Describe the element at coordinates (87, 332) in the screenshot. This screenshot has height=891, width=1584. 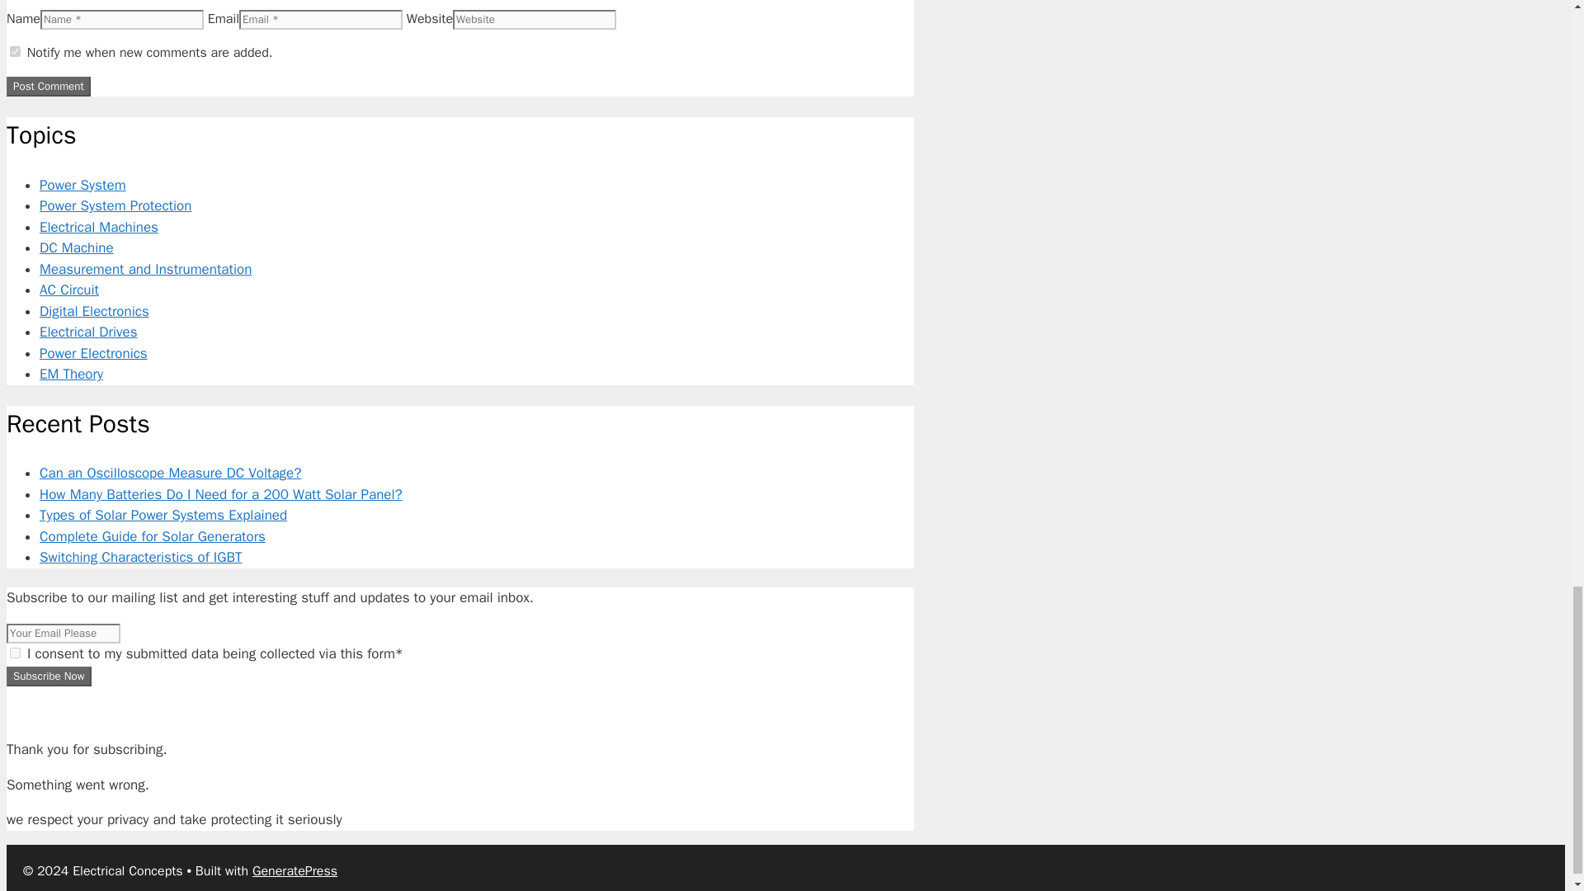
I see `Electrical Drives` at that location.